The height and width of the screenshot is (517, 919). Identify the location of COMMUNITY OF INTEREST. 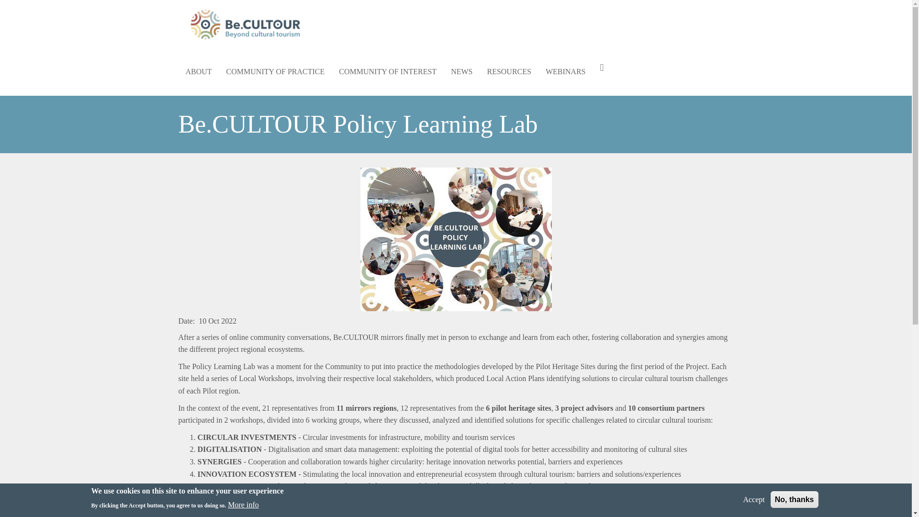
(388, 72).